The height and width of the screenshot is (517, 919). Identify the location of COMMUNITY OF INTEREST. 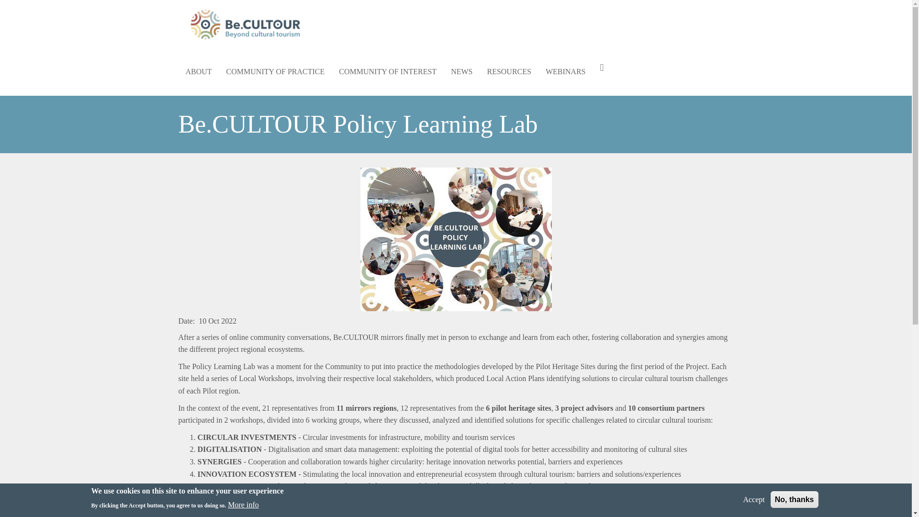
(388, 72).